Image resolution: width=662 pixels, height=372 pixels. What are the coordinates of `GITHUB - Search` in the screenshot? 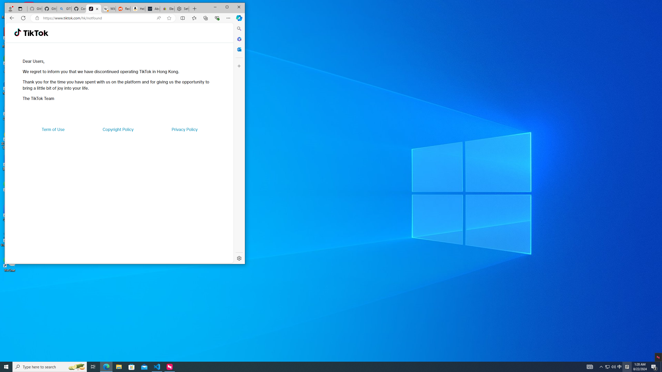 It's located at (157, 367).